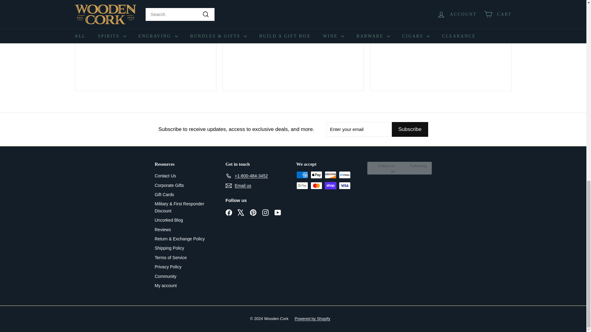 Image resolution: width=591 pixels, height=332 pixels. Describe the element at coordinates (278, 212) in the screenshot. I see `Wooden Cork on YouTube` at that location.